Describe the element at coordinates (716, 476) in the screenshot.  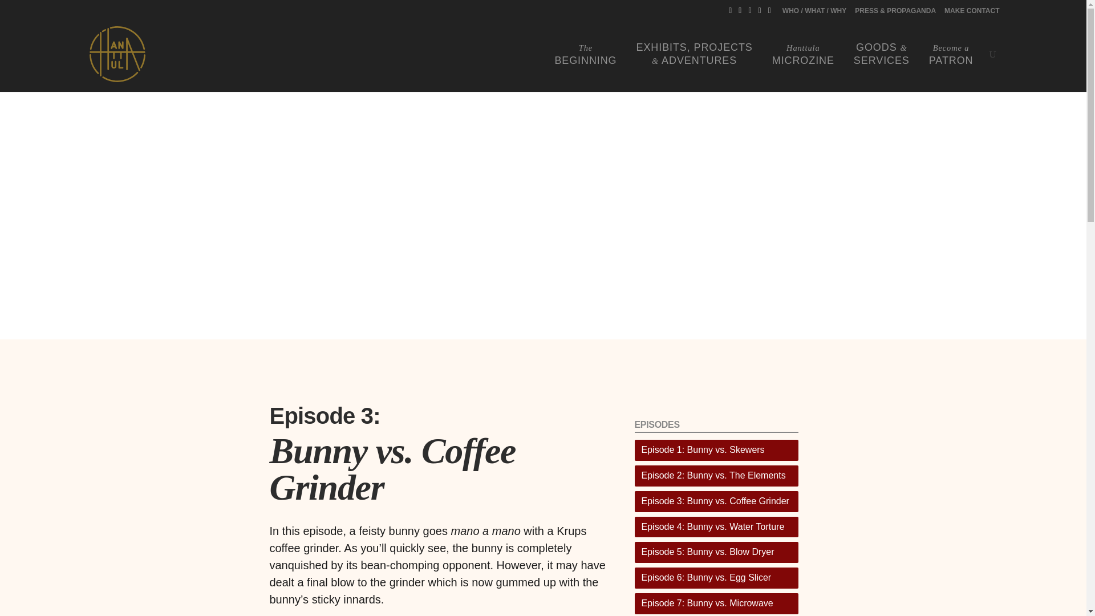
I see `Episode 3: Bunny vs. Coffee Grinder` at that location.